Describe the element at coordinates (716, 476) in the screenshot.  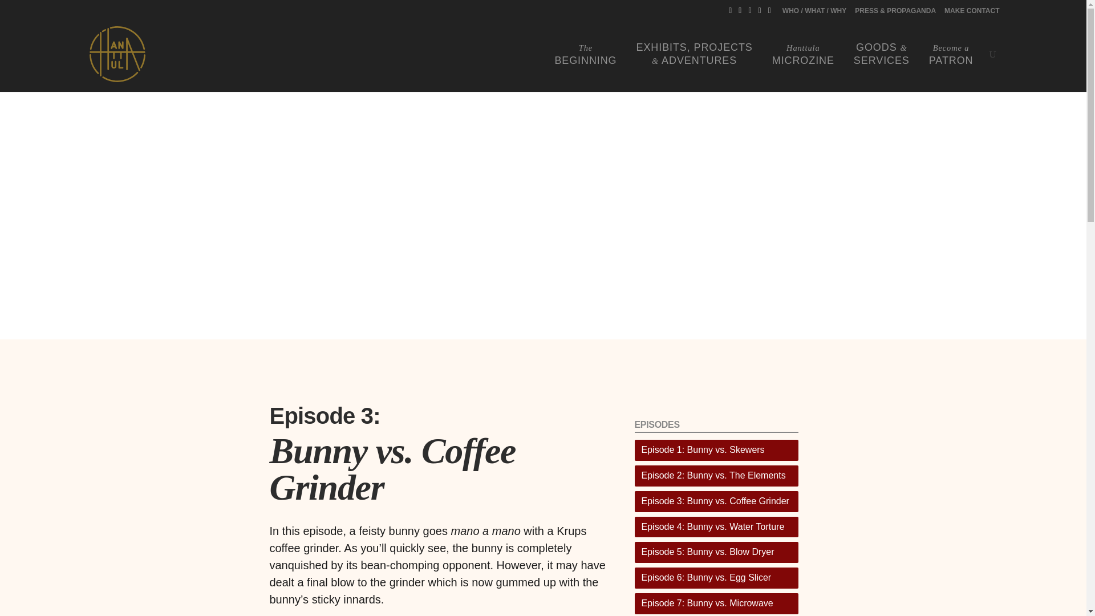
I see `Episode 3: Bunny vs. Coffee Grinder` at that location.